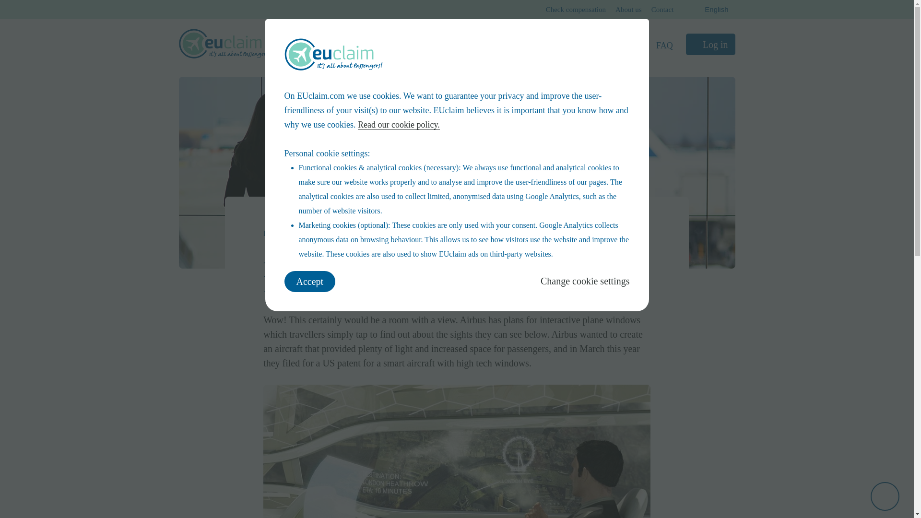  What do you see at coordinates (628, 10) in the screenshot?
I see `About us` at bounding box center [628, 10].